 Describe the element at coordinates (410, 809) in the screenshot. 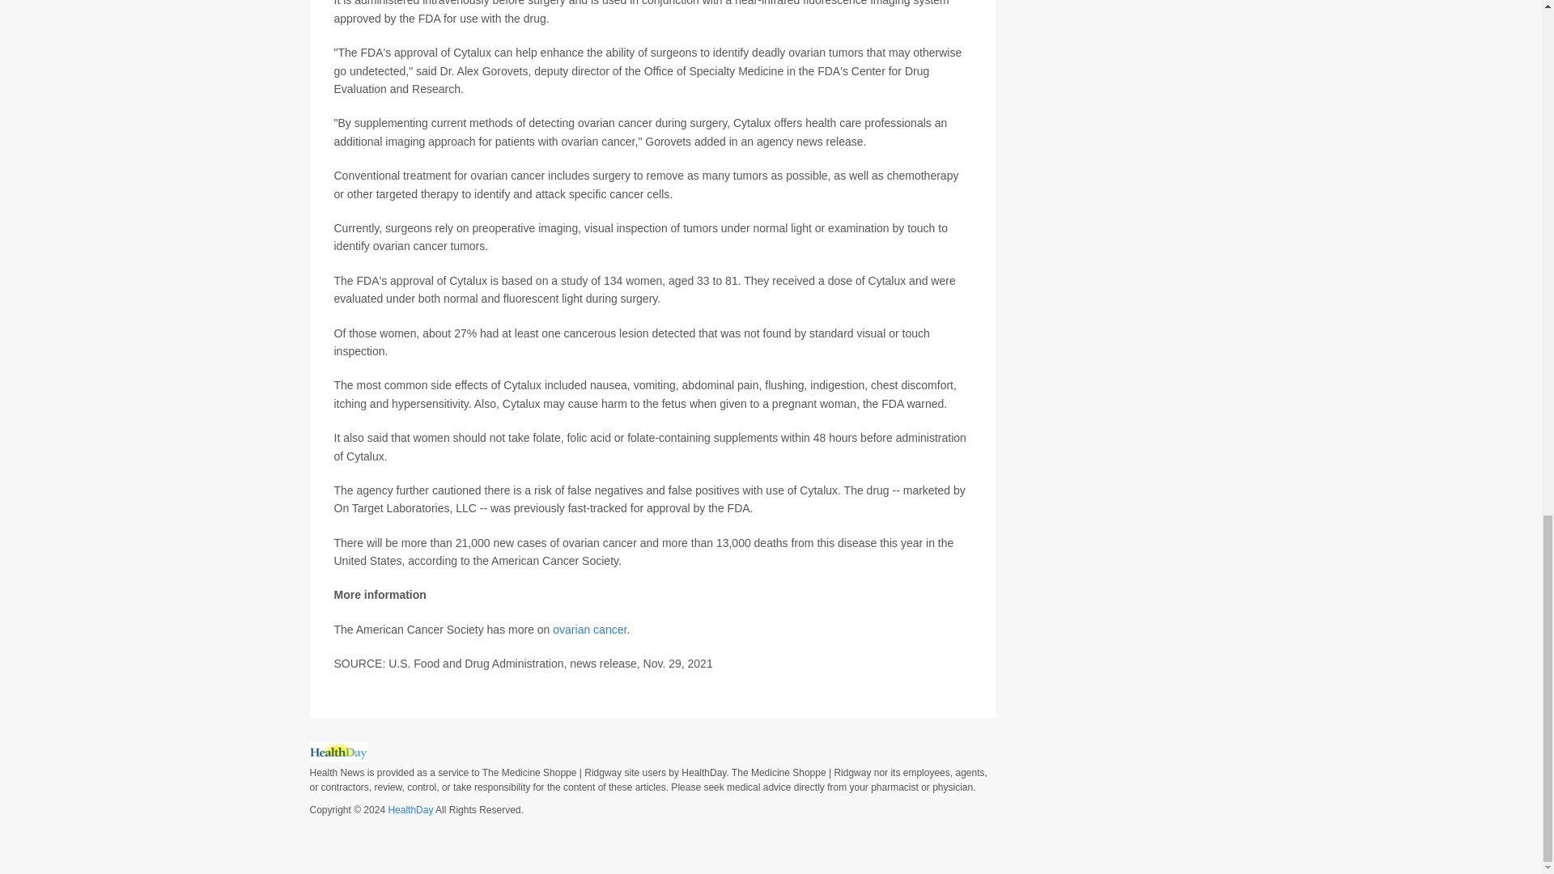

I see `HealthDay` at that location.